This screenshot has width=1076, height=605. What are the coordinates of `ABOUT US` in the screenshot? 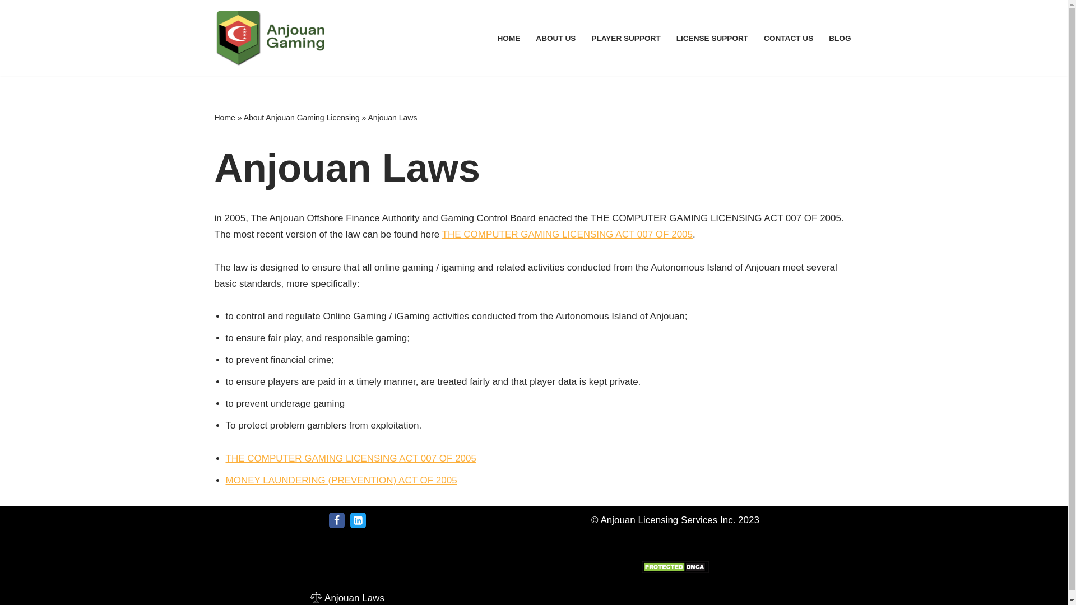 It's located at (556, 38).